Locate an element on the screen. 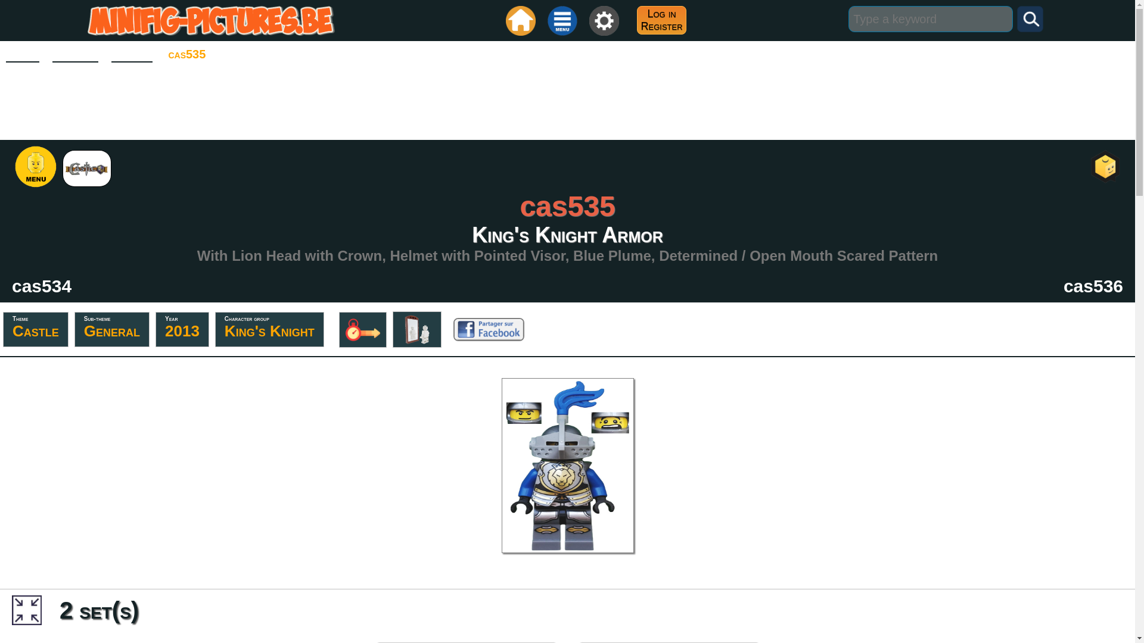  Show all minifigs of the same character is located at coordinates (269, 329).